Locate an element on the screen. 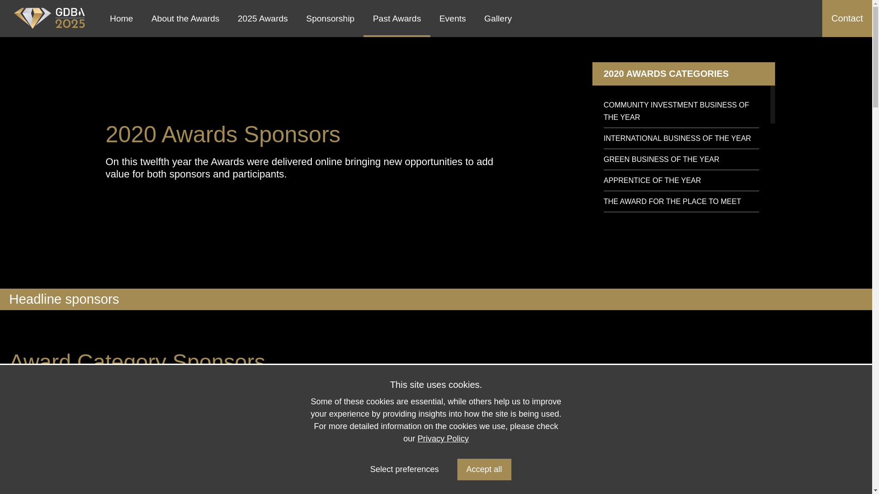  INTERNATIONAL BUSINESS OF THE YEAR is located at coordinates (680, 138).